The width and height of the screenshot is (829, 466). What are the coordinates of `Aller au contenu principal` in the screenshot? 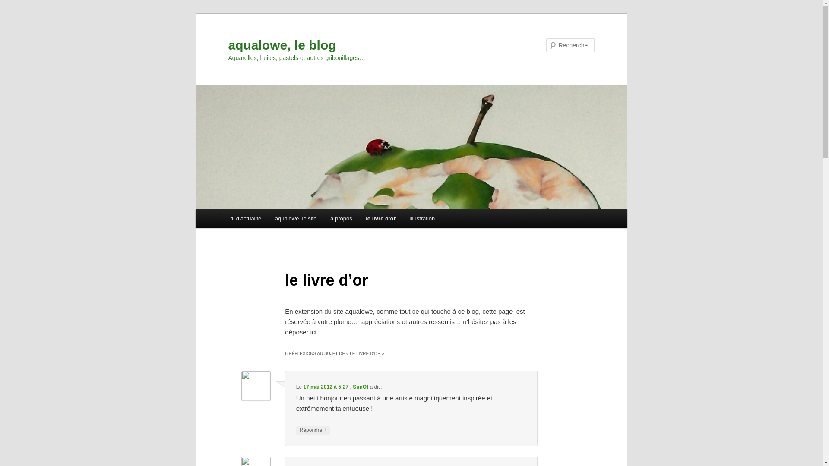 It's located at (272, 220).